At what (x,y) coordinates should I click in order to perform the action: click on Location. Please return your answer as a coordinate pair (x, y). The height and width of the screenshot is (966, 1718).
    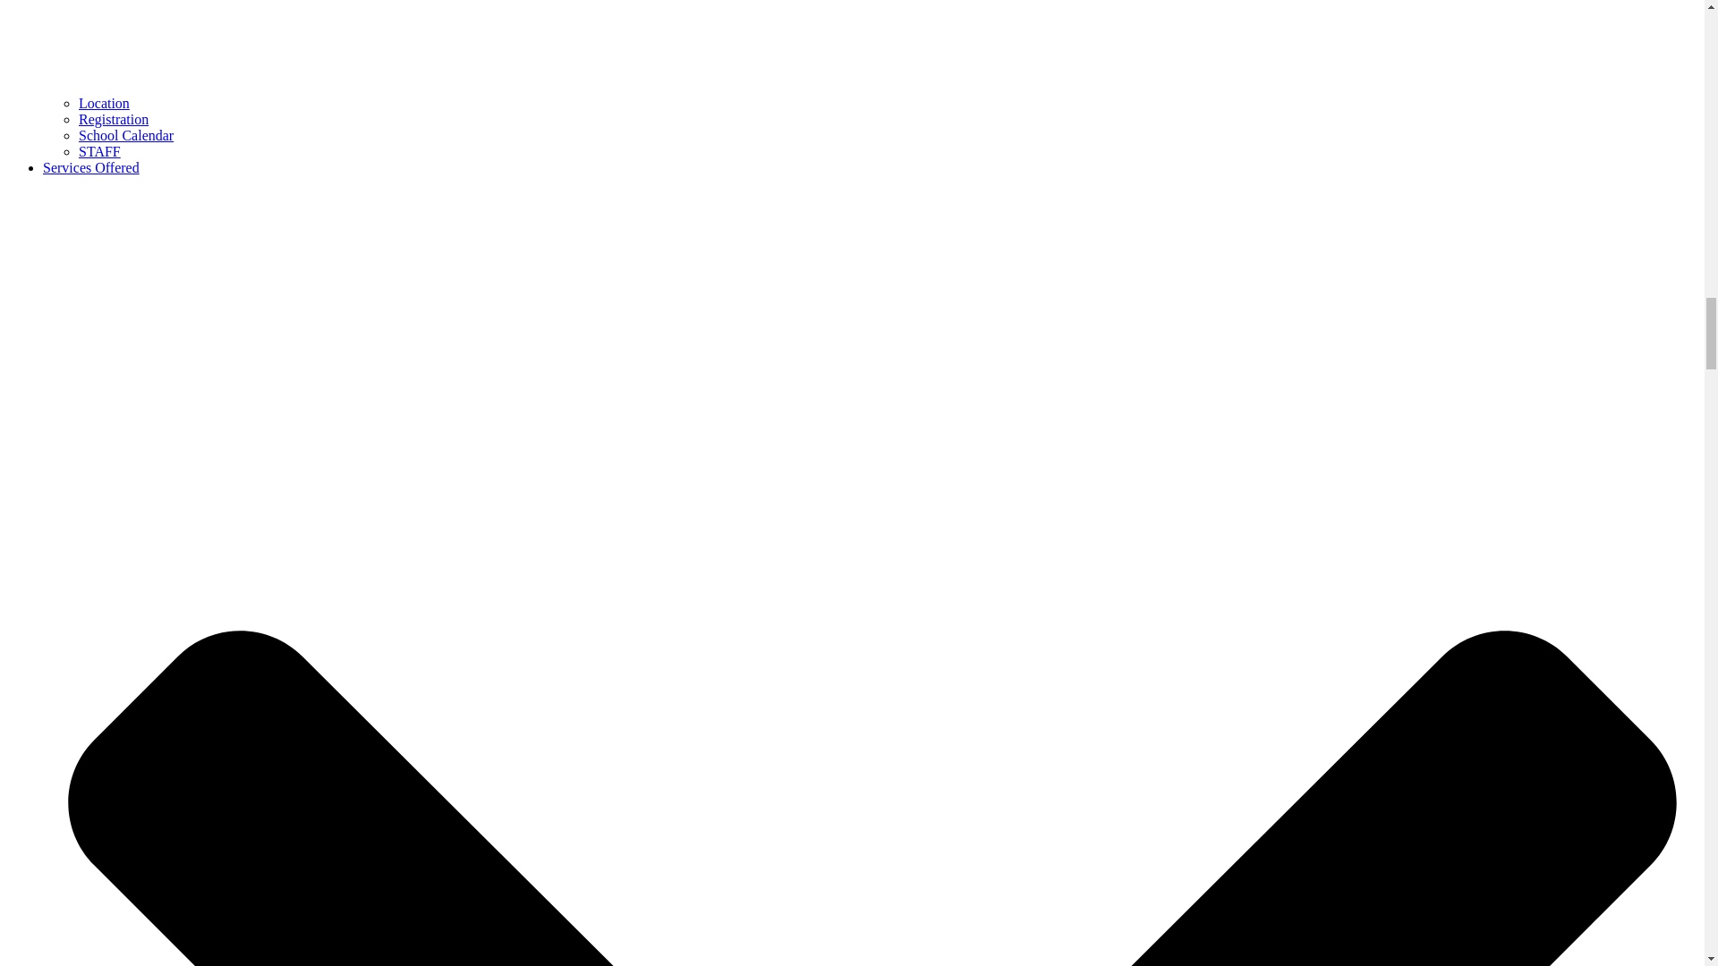
    Looking at the image, I should click on (104, 103).